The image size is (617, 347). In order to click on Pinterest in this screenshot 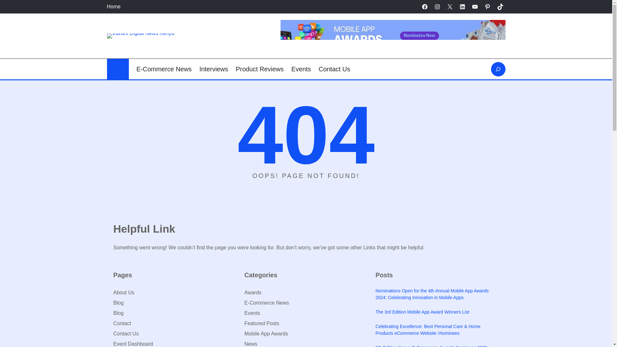, I will do `click(487, 6)`.